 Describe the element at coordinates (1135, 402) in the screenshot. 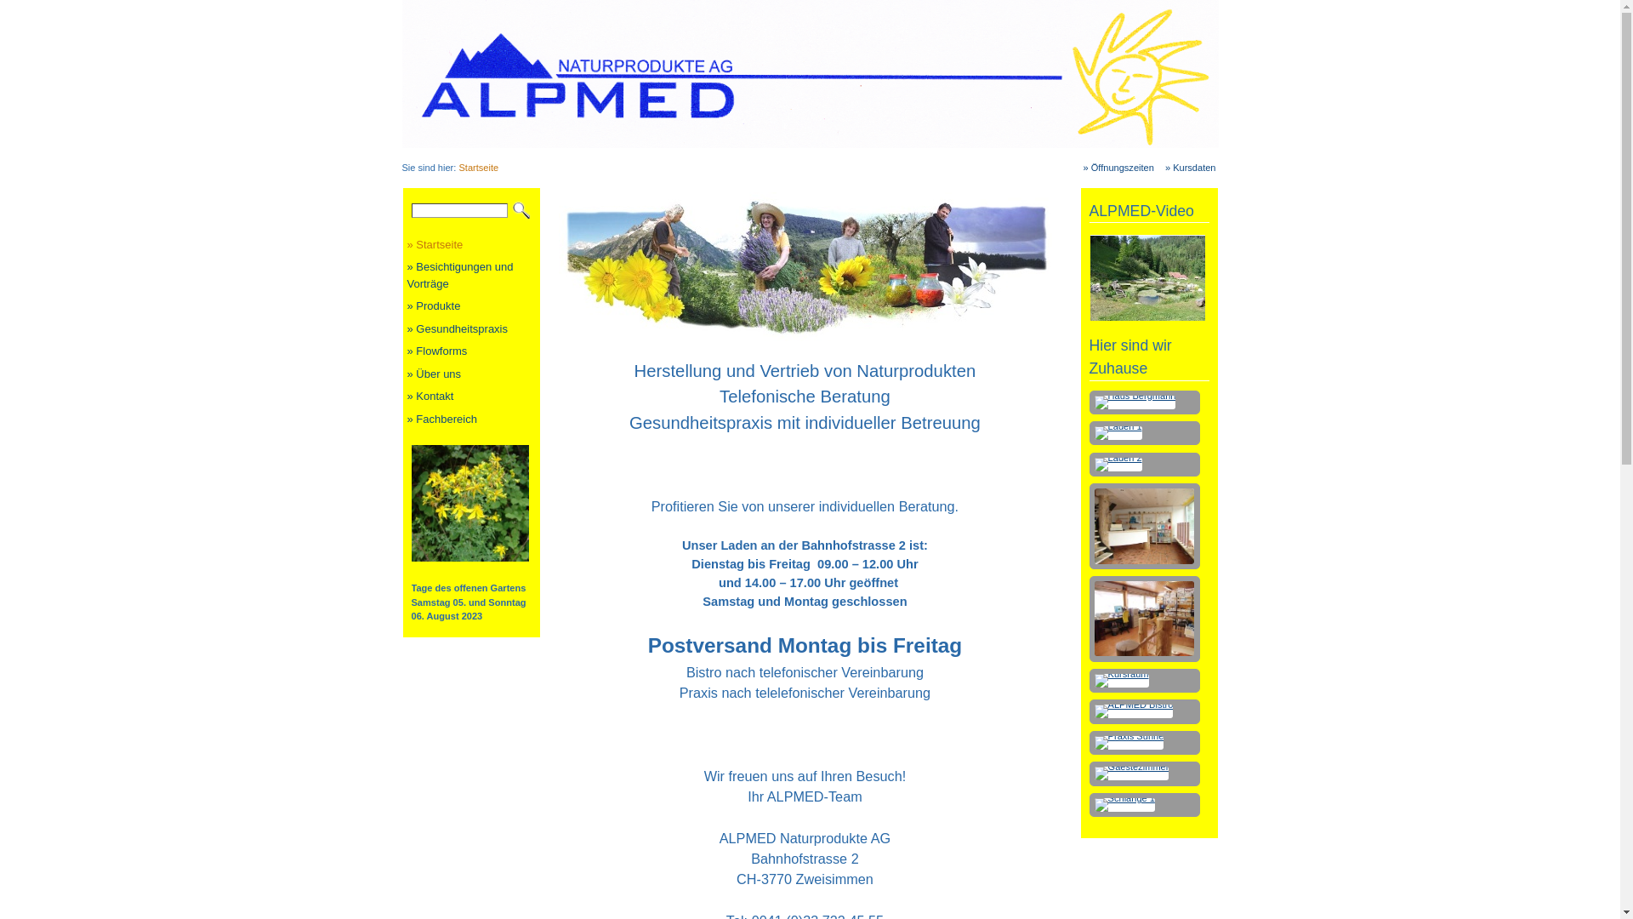

I see `Haus Bergmann` at that location.